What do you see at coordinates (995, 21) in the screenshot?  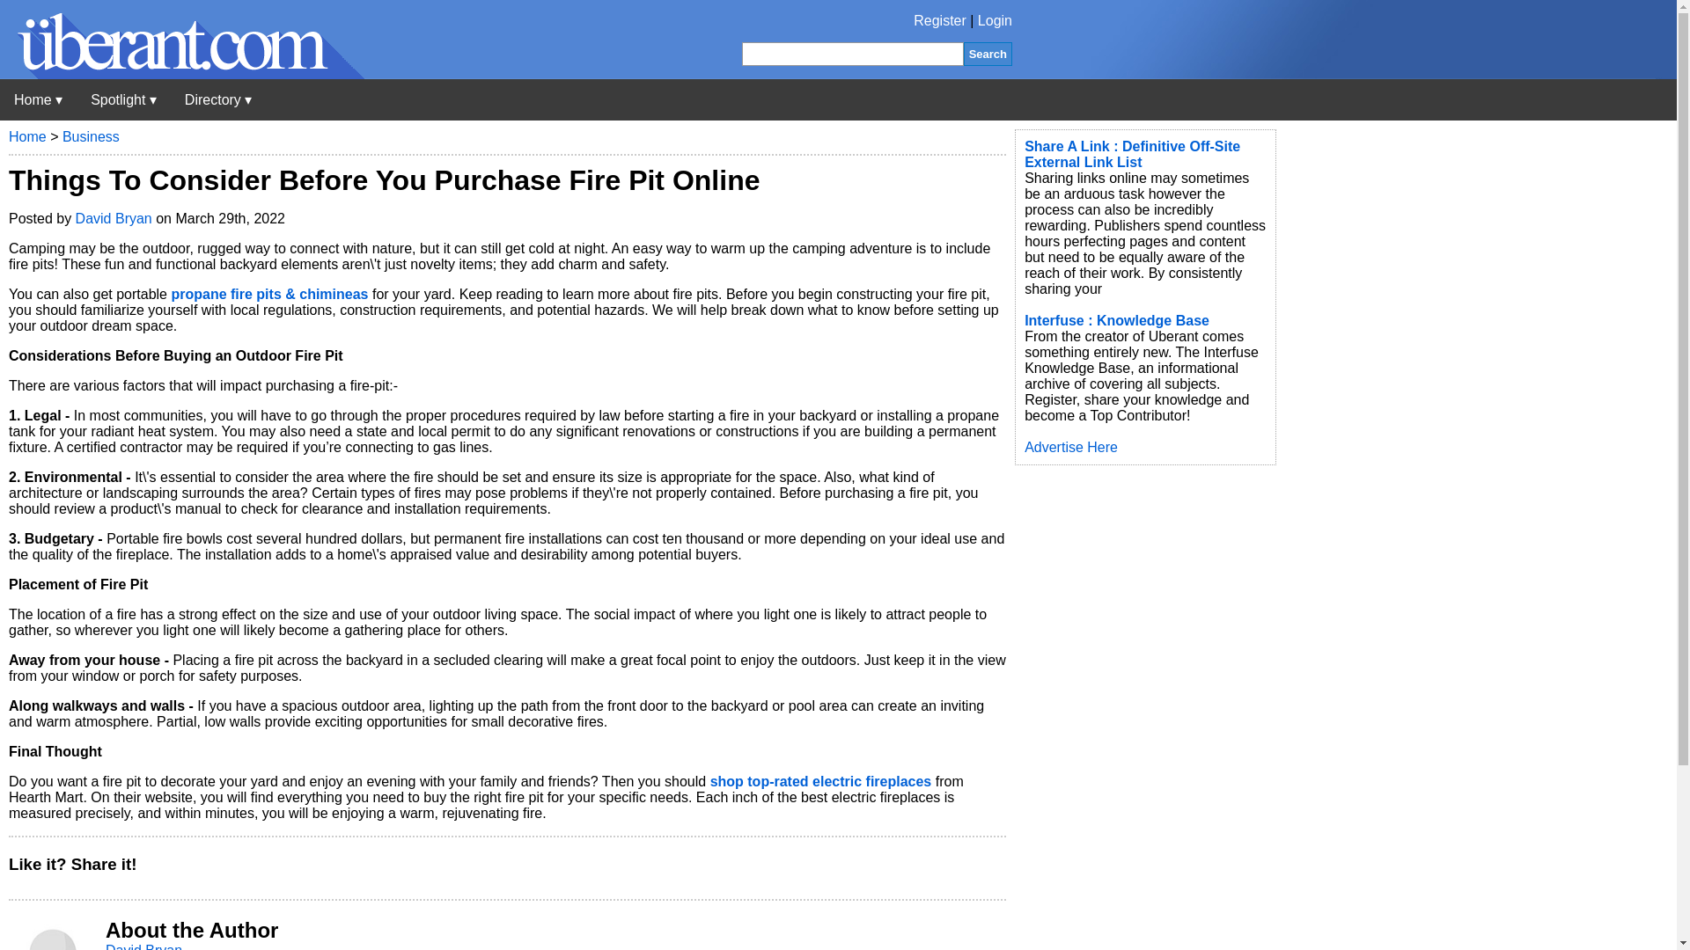 I see `Login` at bounding box center [995, 21].